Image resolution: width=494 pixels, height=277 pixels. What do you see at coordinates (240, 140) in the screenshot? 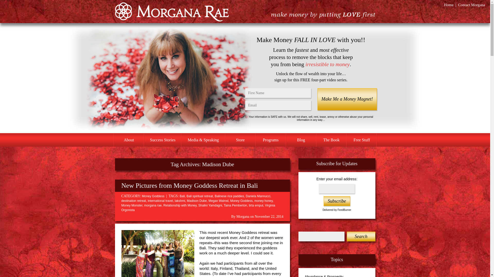
I see `Store` at bounding box center [240, 140].